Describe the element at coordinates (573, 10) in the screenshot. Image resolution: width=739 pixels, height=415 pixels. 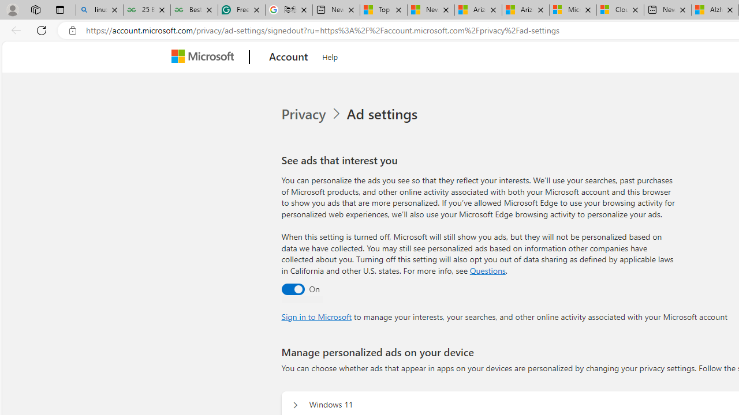
I see `Microsoft Services Agreement` at that location.